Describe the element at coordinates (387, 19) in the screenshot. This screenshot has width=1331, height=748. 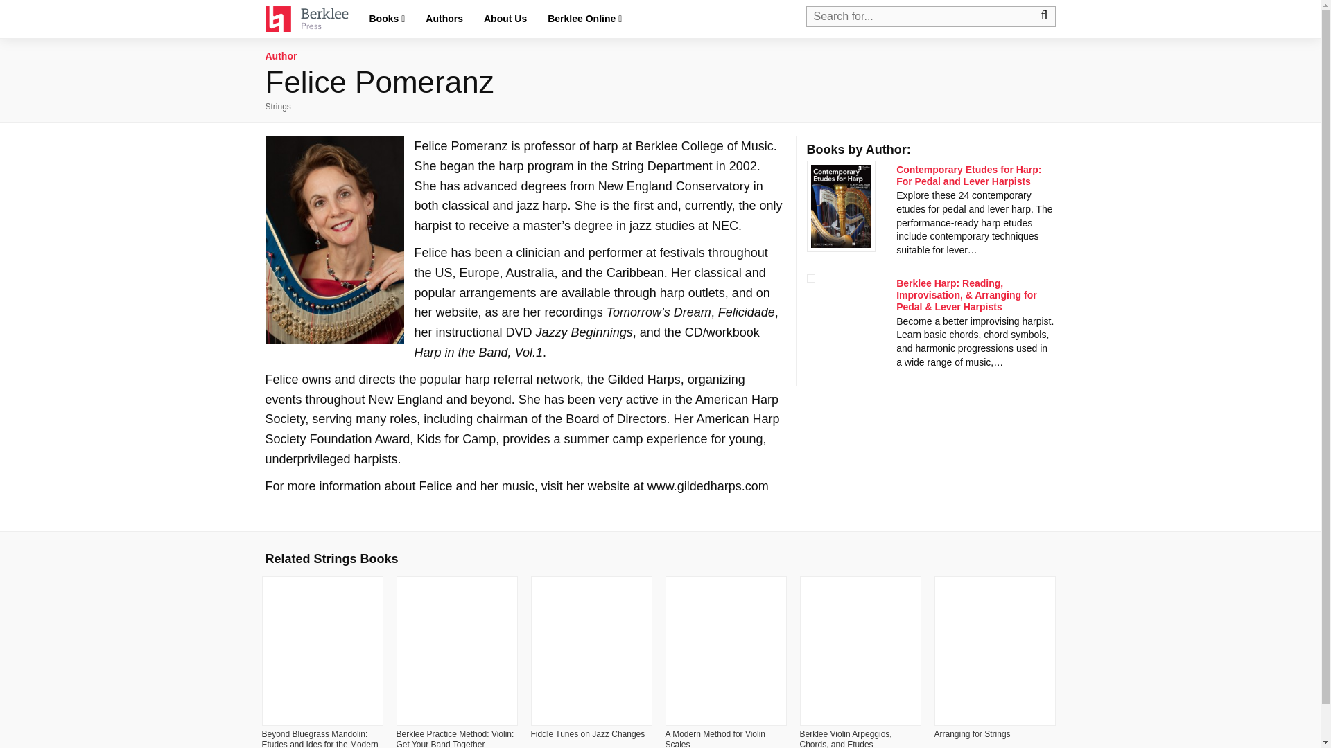
I see `Books` at that location.